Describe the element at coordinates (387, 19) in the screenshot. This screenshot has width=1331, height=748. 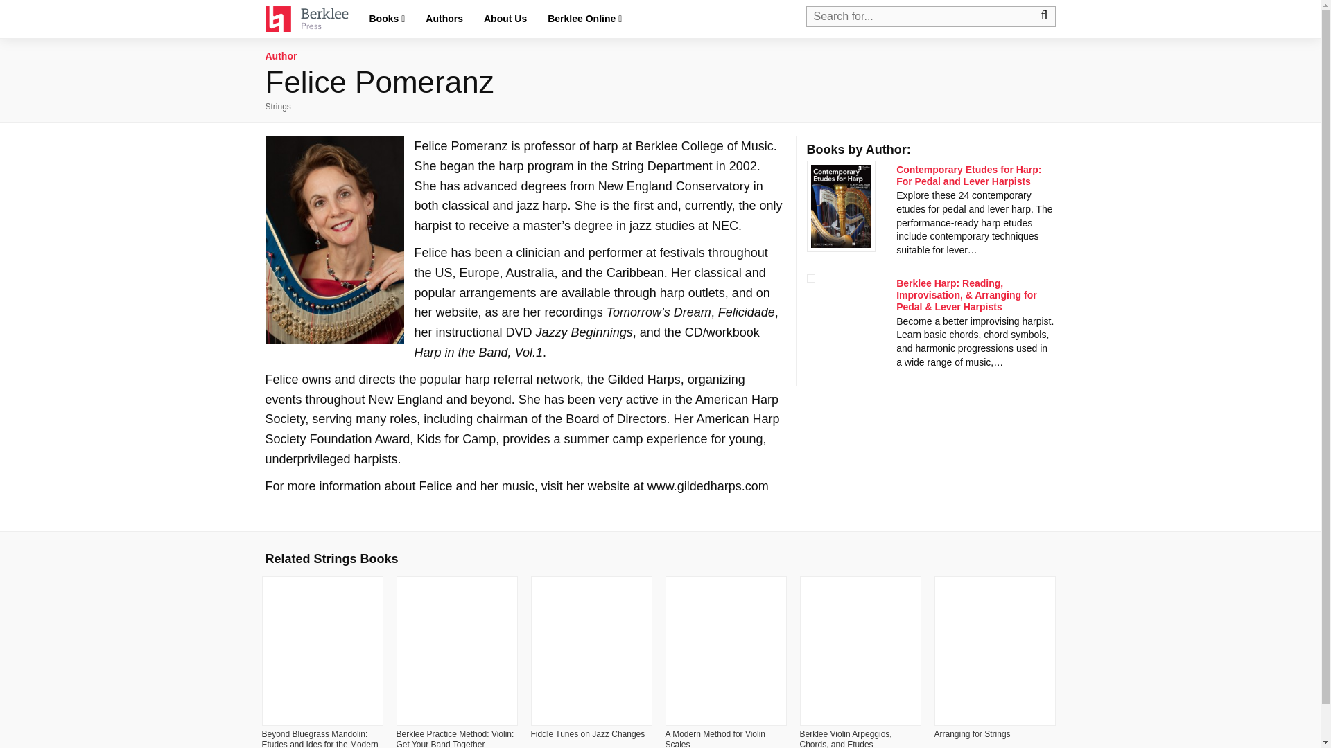
I see `Books` at that location.